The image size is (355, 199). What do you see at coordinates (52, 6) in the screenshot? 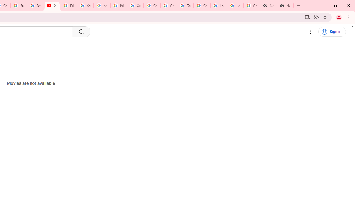
I see `YouTube` at bounding box center [52, 6].